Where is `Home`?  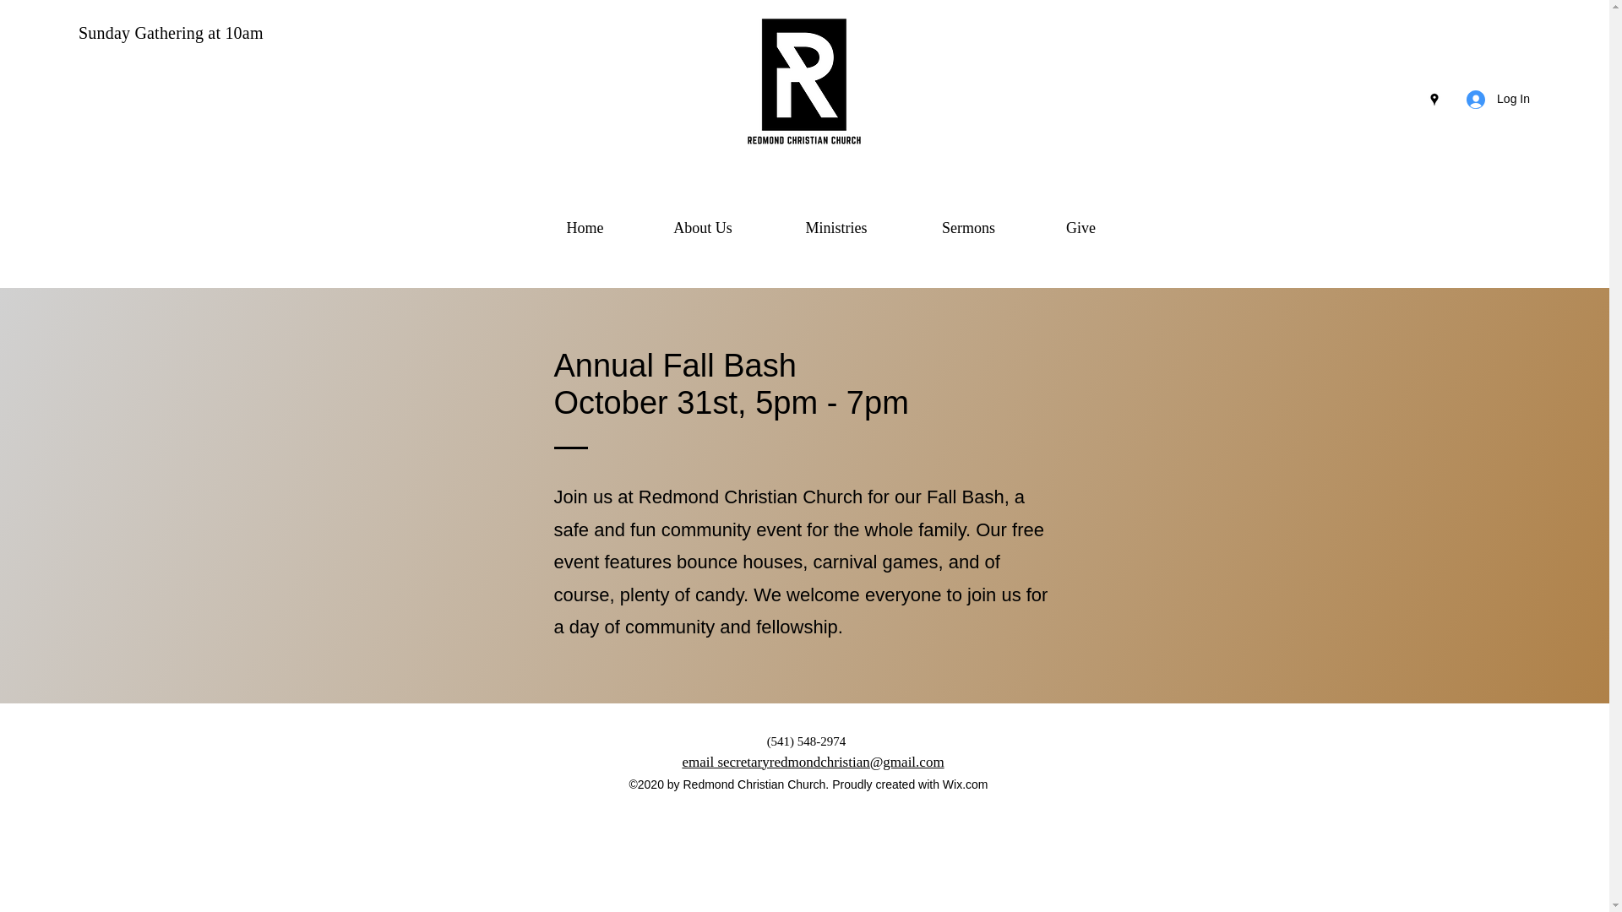 Home is located at coordinates (585, 228).